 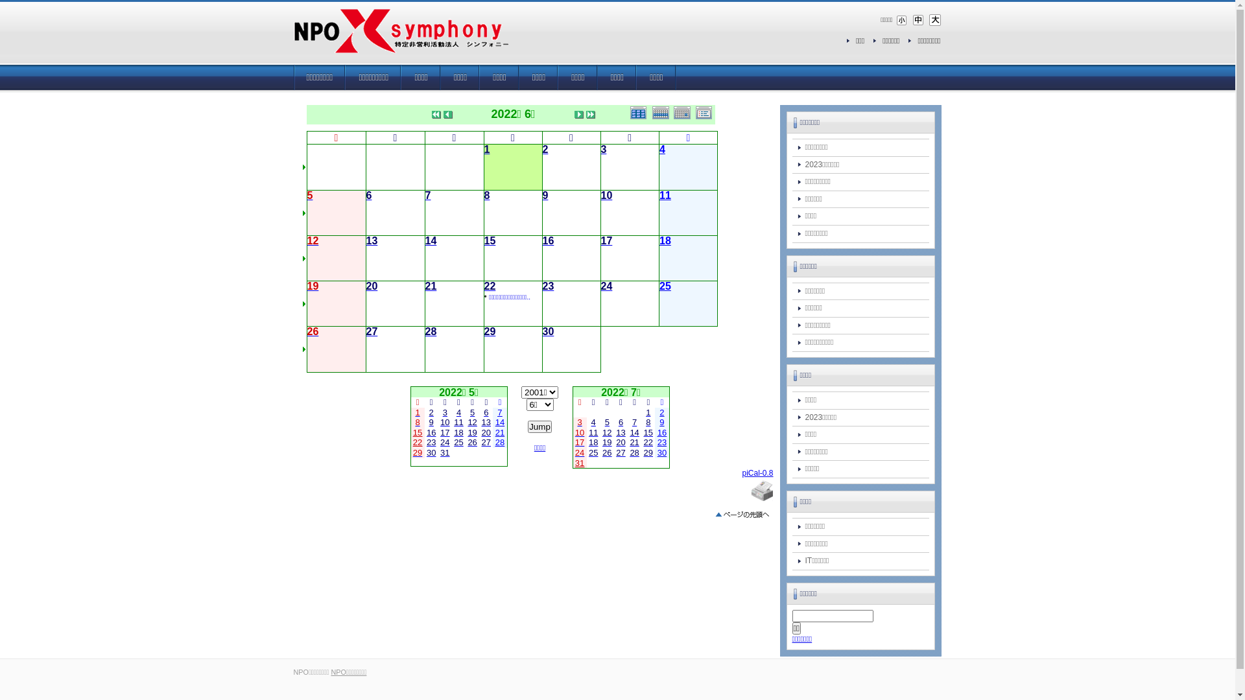 What do you see at coordinates (580, 453) in the screenshot?
I see `24` at bounding box center [580, 453].